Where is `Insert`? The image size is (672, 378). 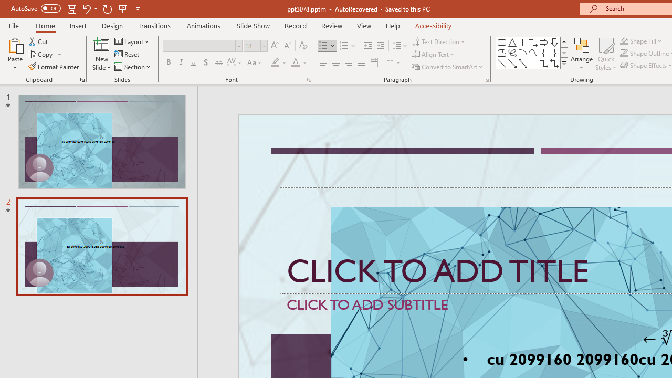 Insert is located at coordinates (79, 25).